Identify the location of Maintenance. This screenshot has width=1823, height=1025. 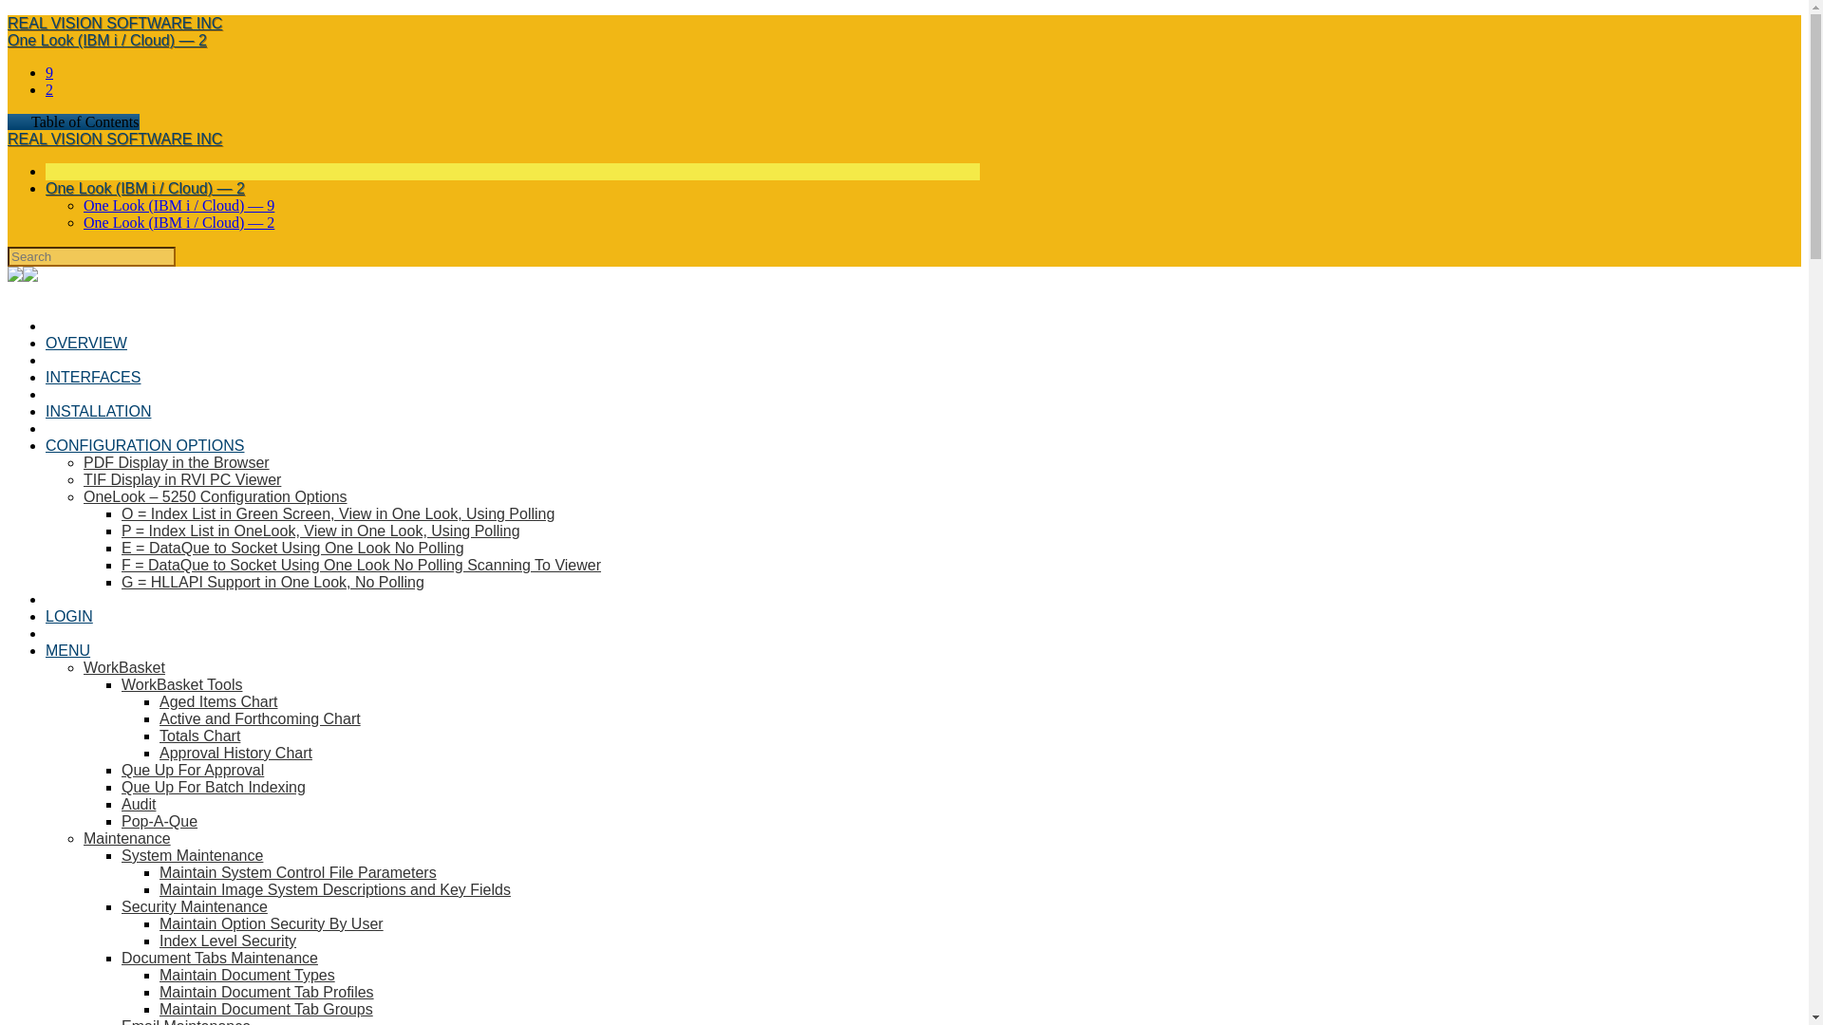
(127, 838).